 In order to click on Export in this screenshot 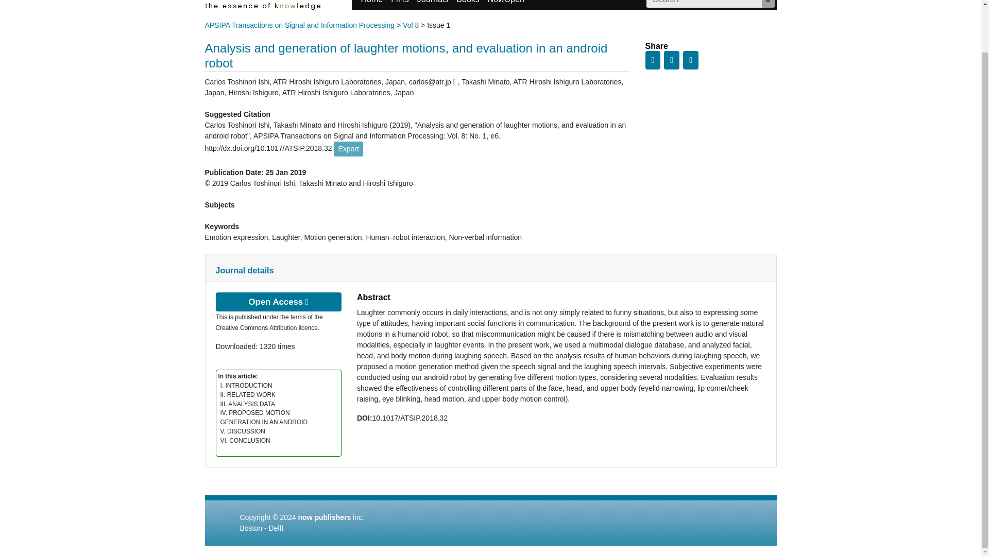, I will do `click(348, 149)`.